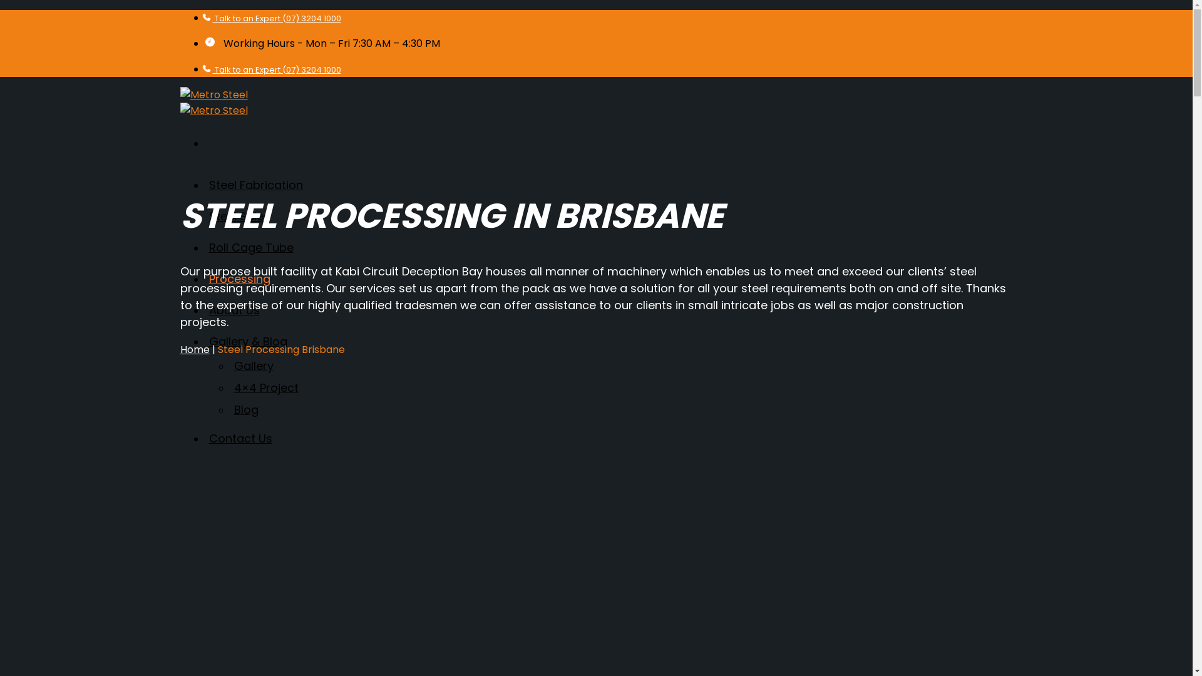 Image resolution: width=1202 pixels, height=676 pixels. Describe the element at coordinates (195, 349) in the screenshot. I see `Home` at that location.